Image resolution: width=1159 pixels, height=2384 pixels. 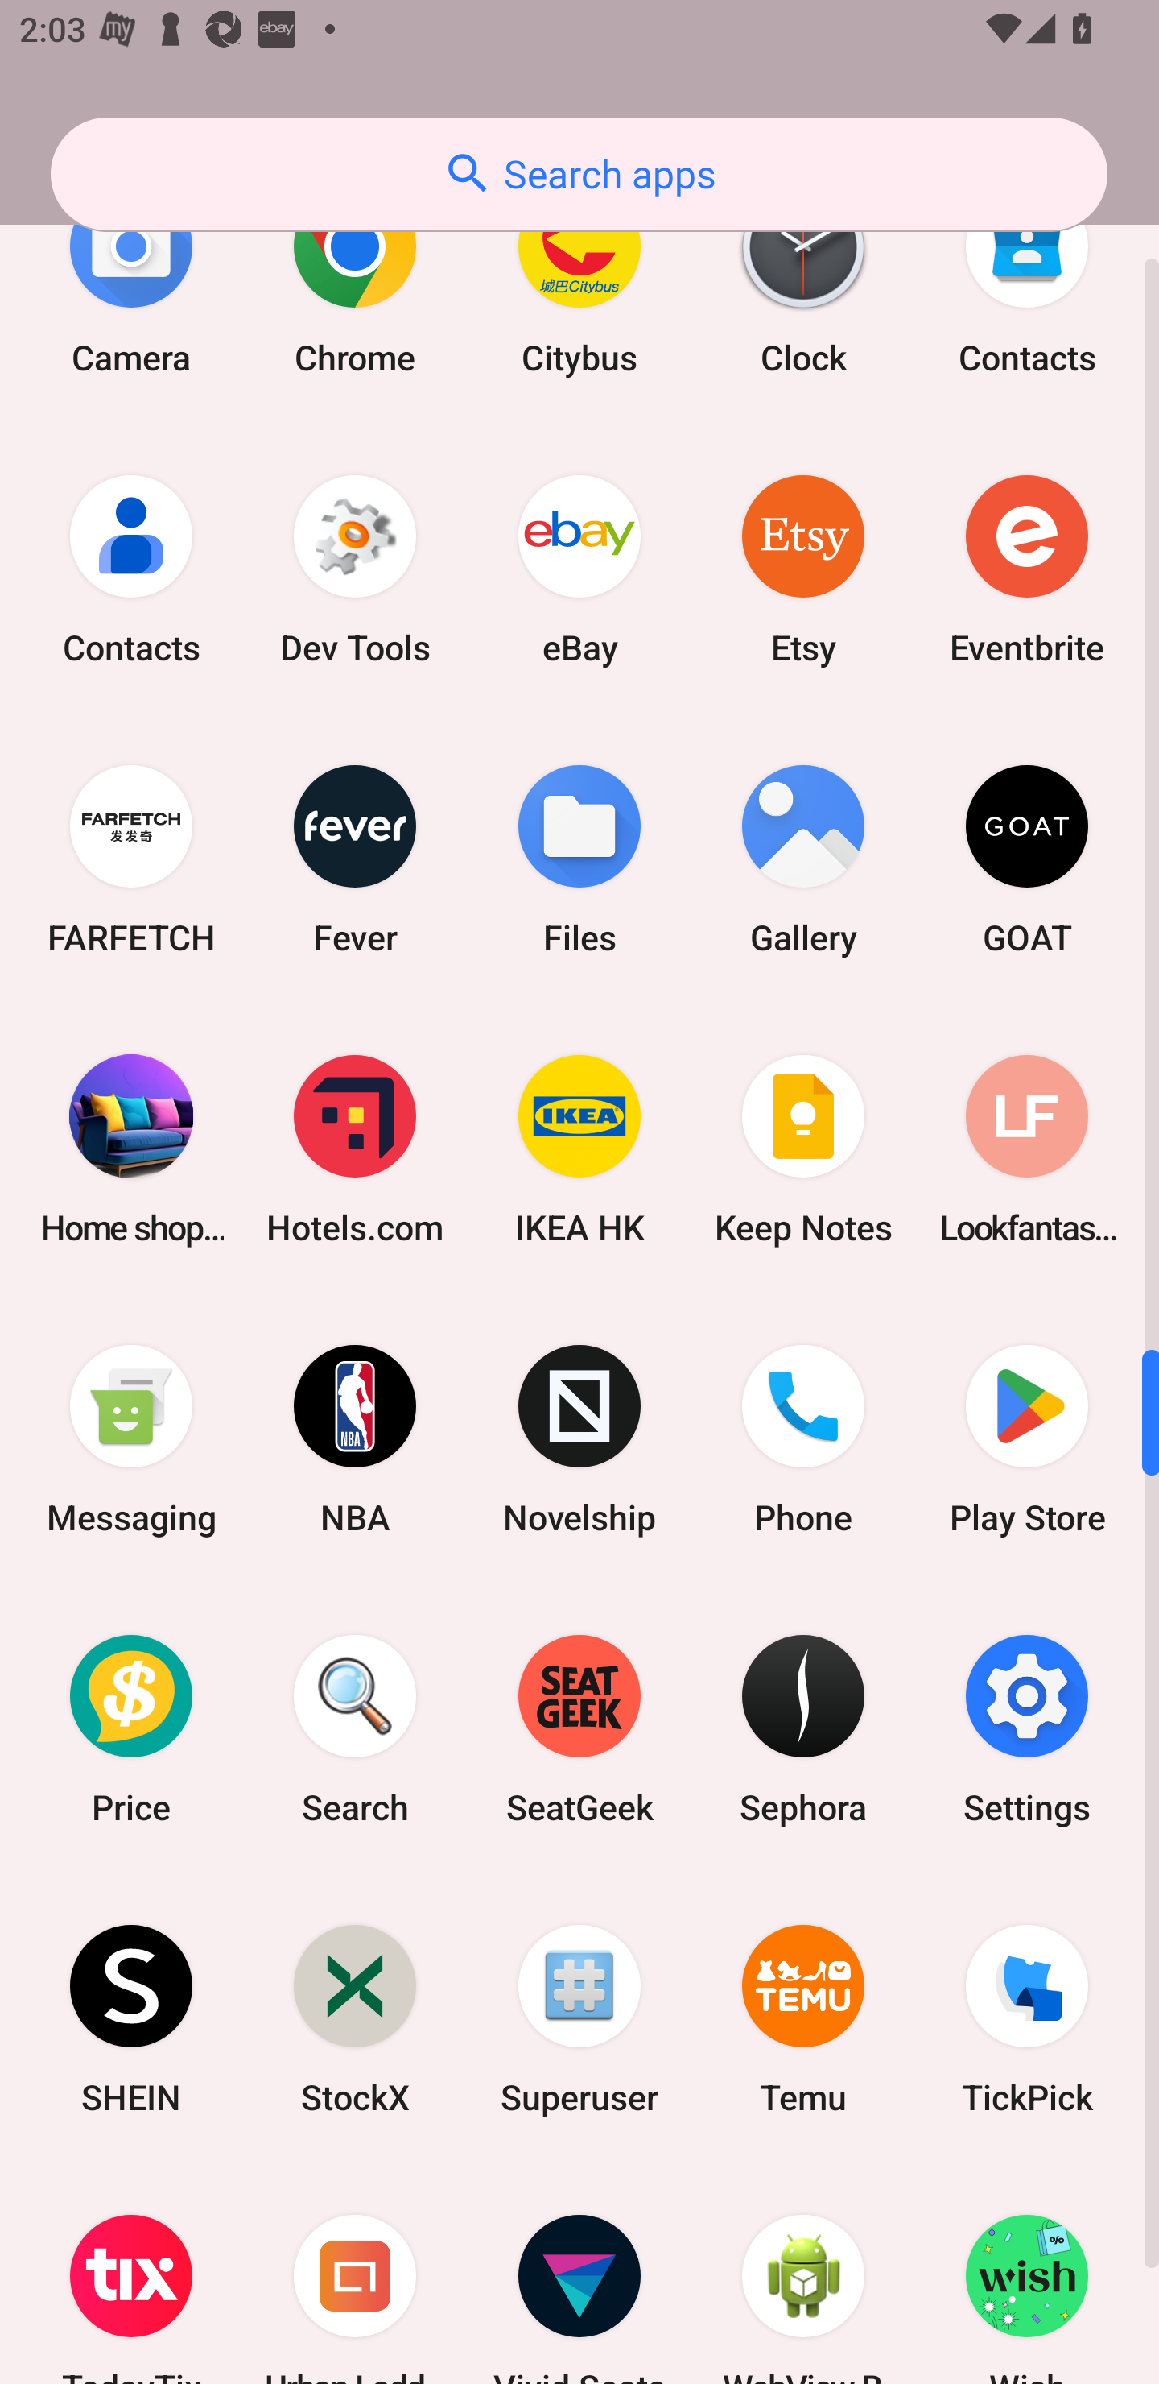 I want to click on Temu, so click(x=803, y=2018).